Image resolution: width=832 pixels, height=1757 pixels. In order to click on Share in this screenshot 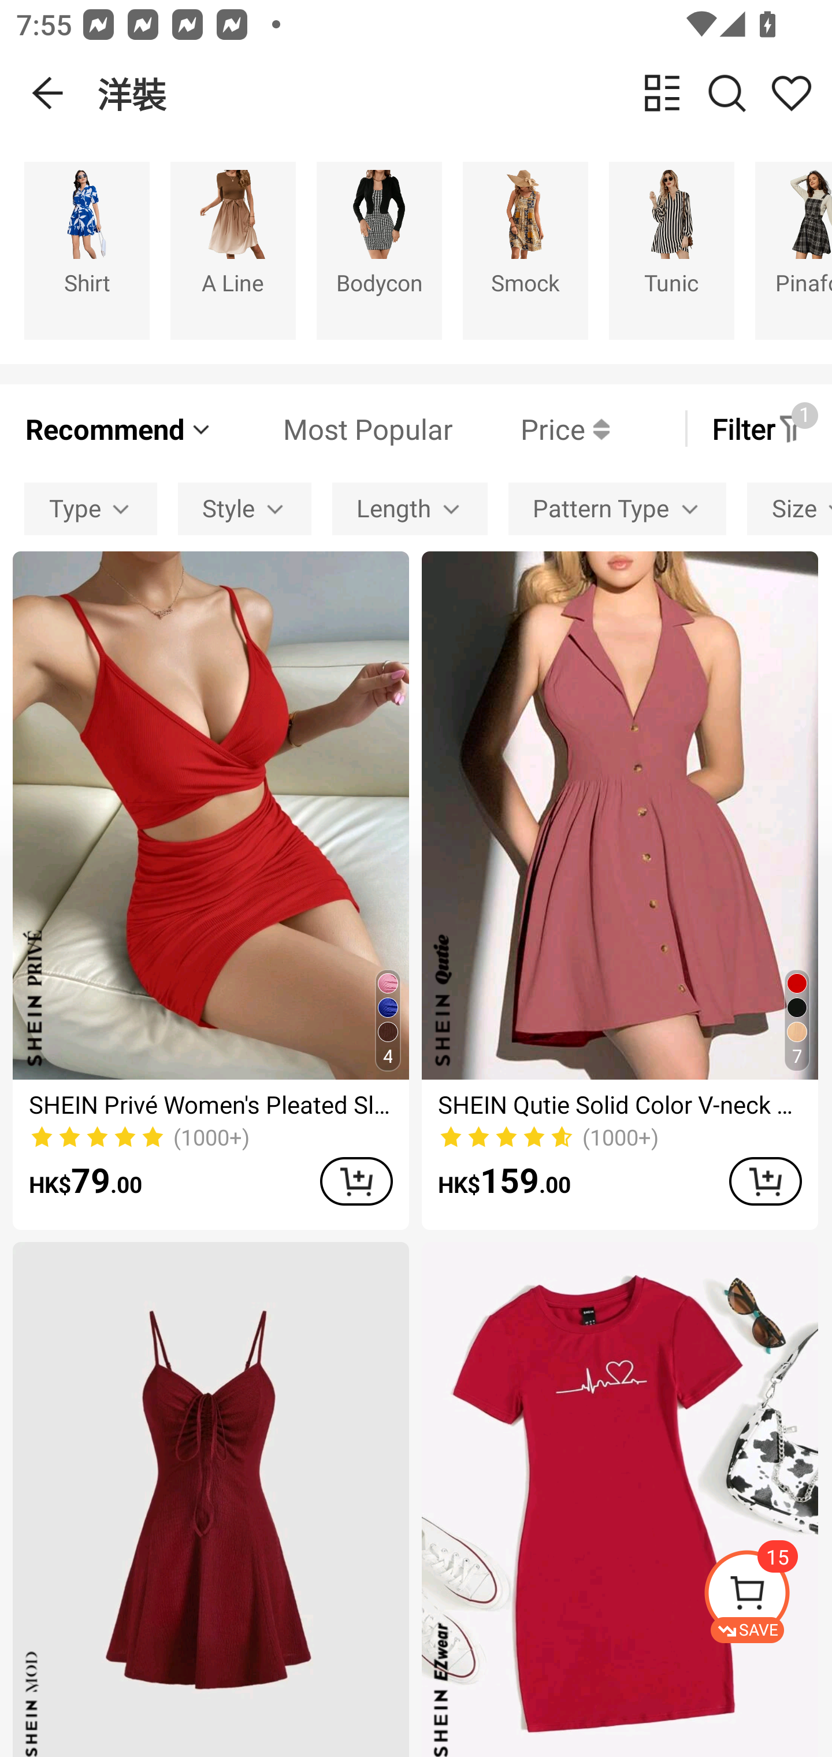, I will do `click(791, 92)`.